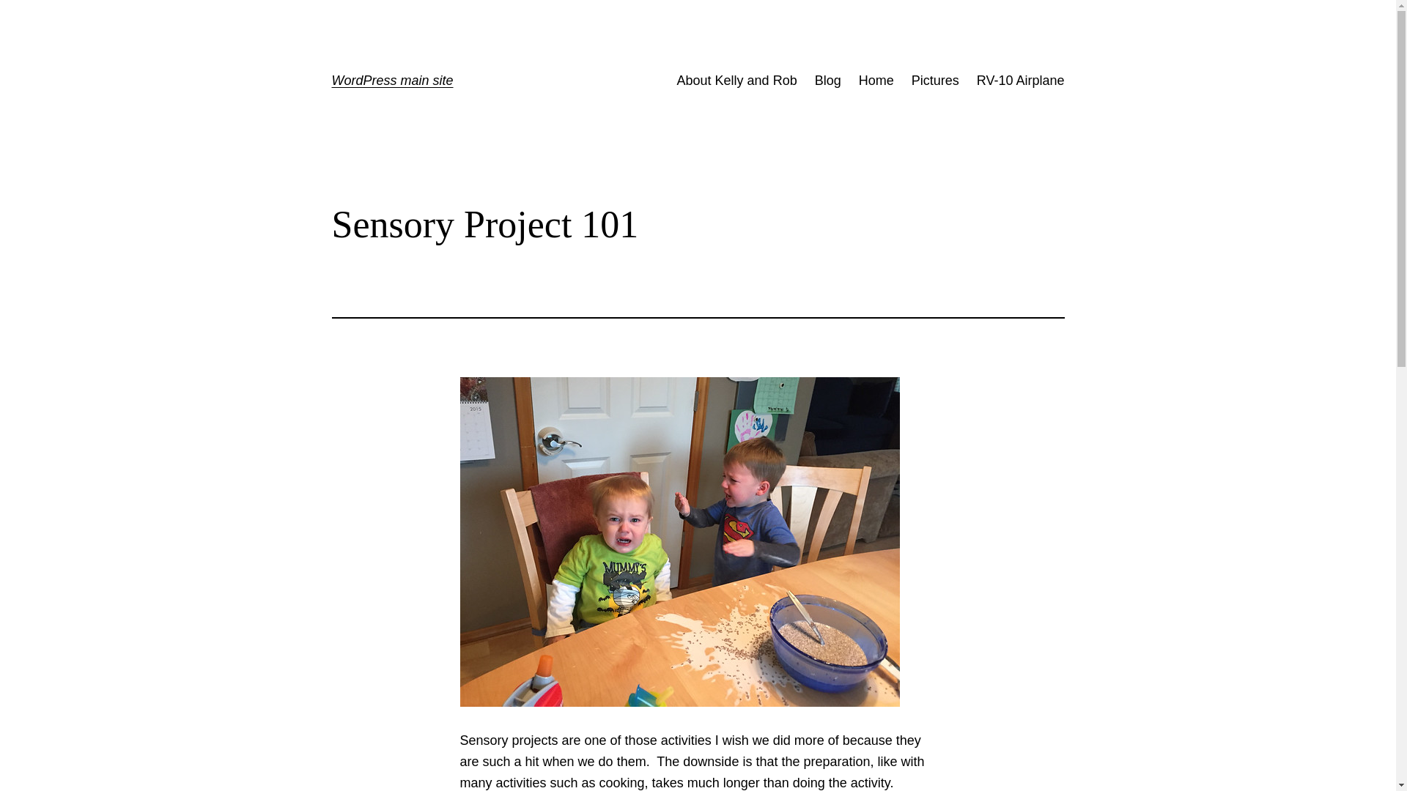 The width and height of the screenshot is (1407, 791). What do you see at coordinates (935, 81) in the screenshot?
I see `Pictures` at bounding box center [935, 81].